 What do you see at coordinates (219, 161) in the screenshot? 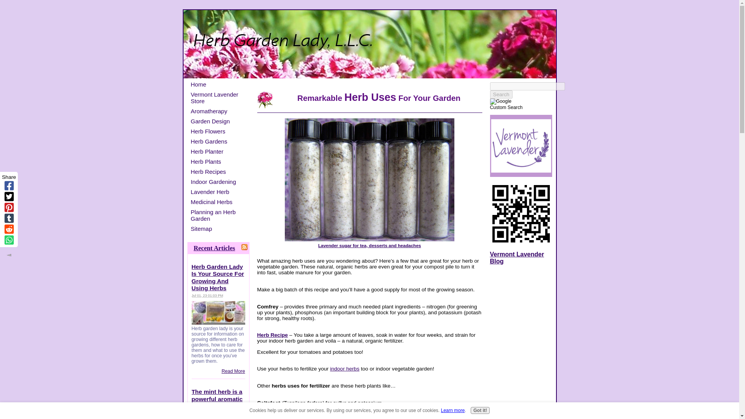
I see `Herb Plants` at bounding box center [219, 161].